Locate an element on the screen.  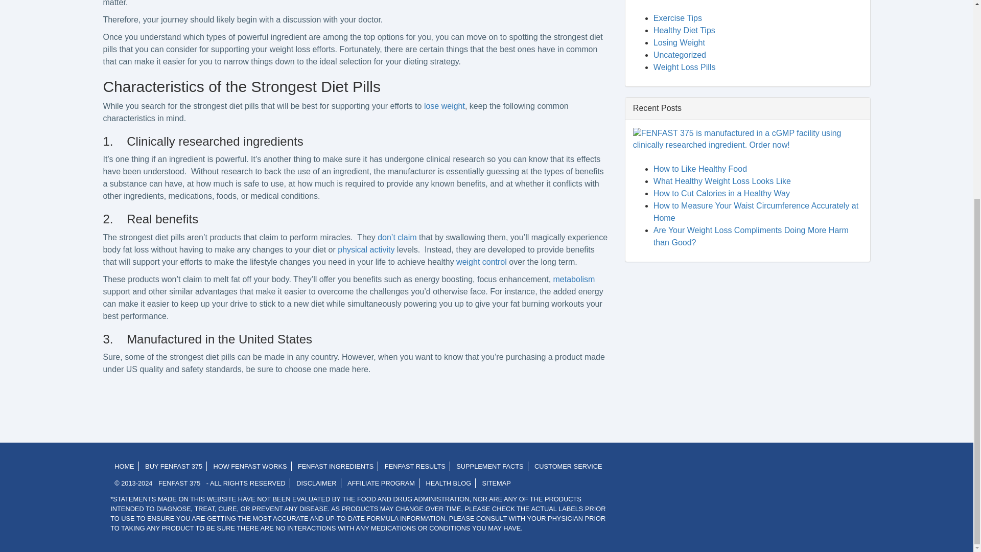
Healthy Diet Tips is located at coordinates (684, 30).